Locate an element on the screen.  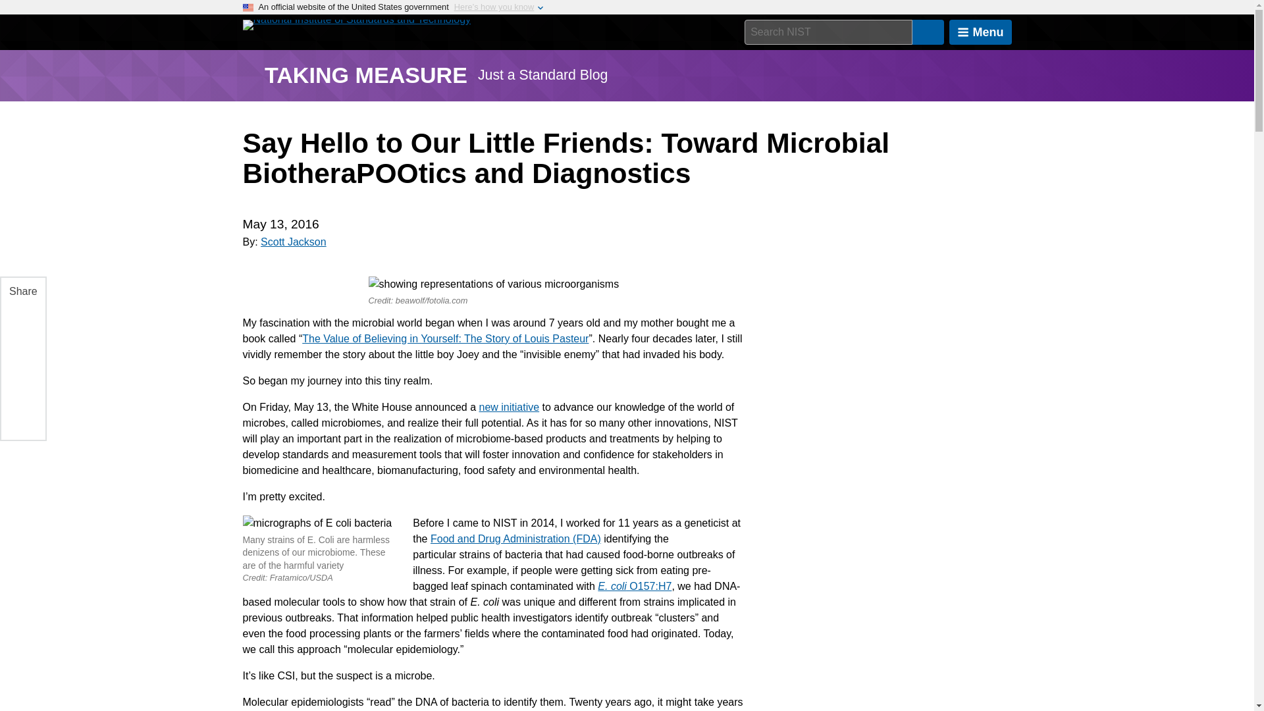
National Institute of Standards and Technology is located at coordinates (356, 25).